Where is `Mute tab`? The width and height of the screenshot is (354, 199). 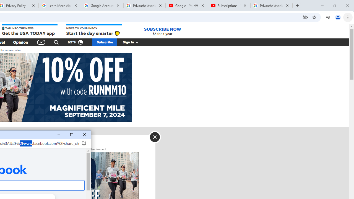 Mute tab is located at coordinates (196, 6).